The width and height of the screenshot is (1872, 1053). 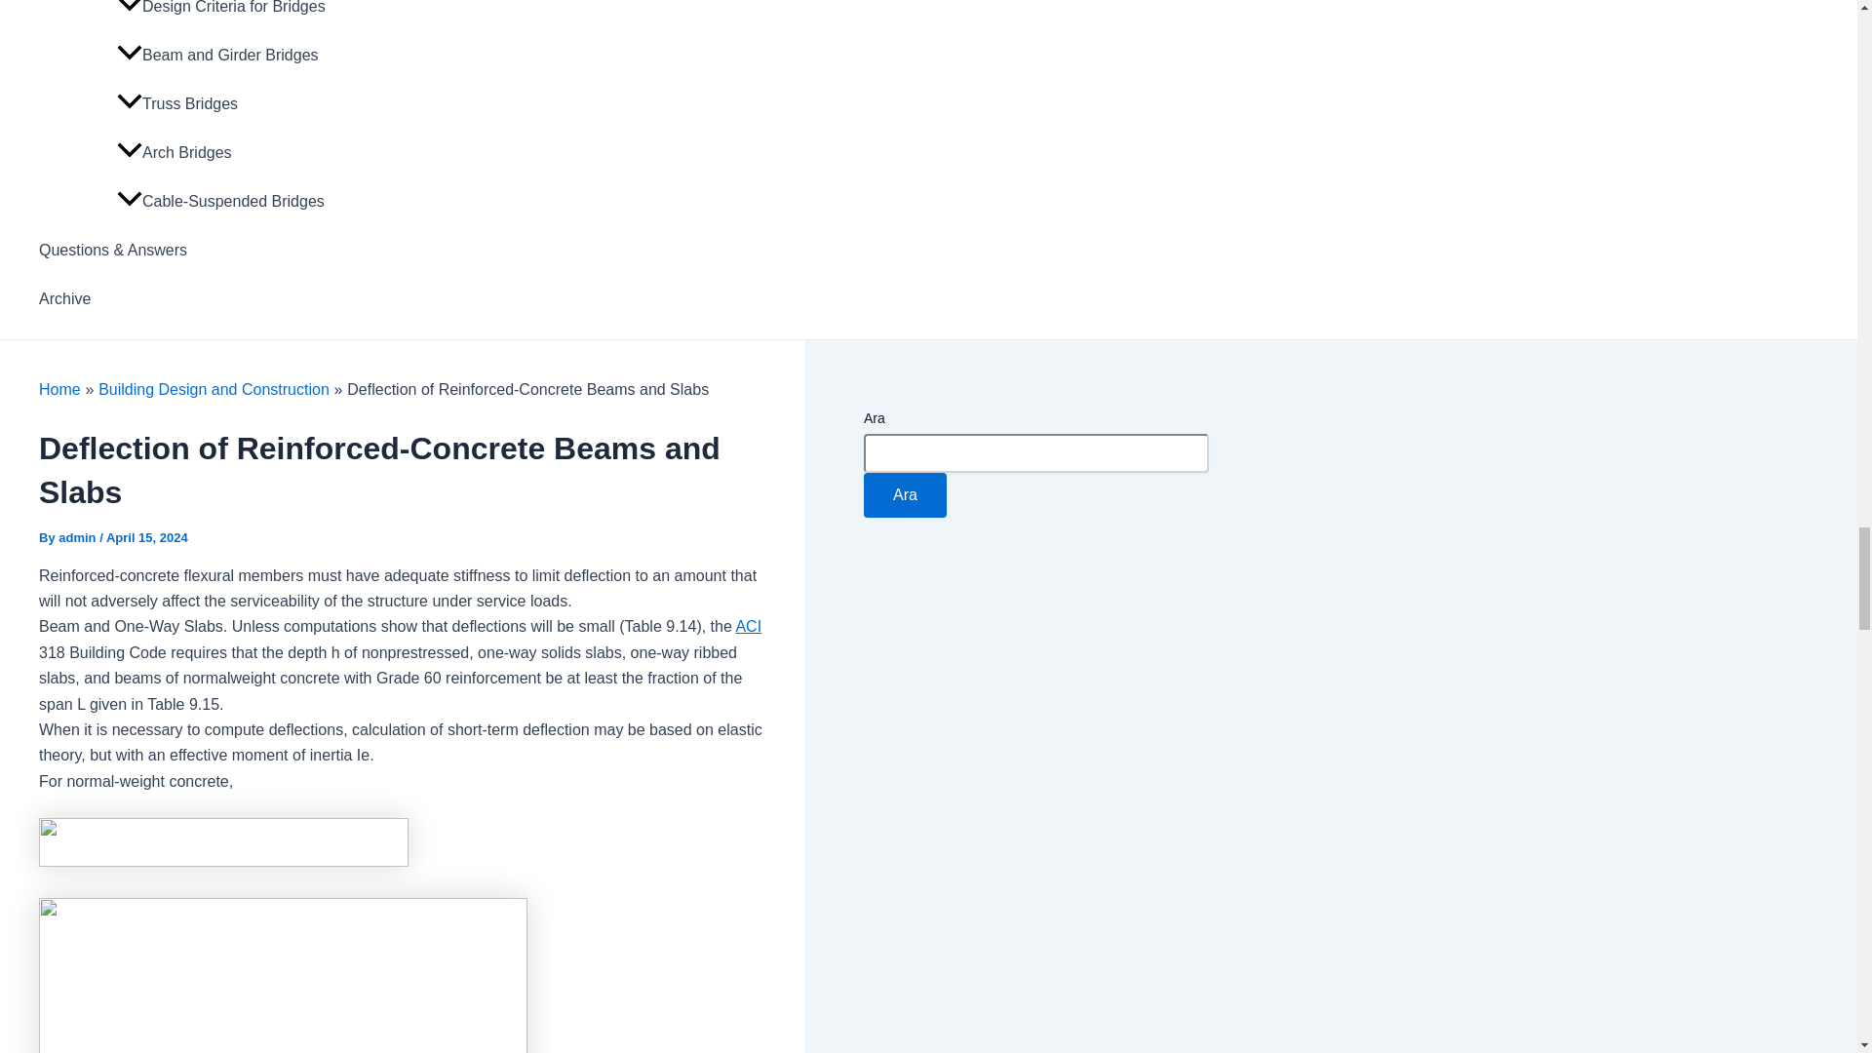 I want to click on View all posts by admin, so click(x=78, y=538).